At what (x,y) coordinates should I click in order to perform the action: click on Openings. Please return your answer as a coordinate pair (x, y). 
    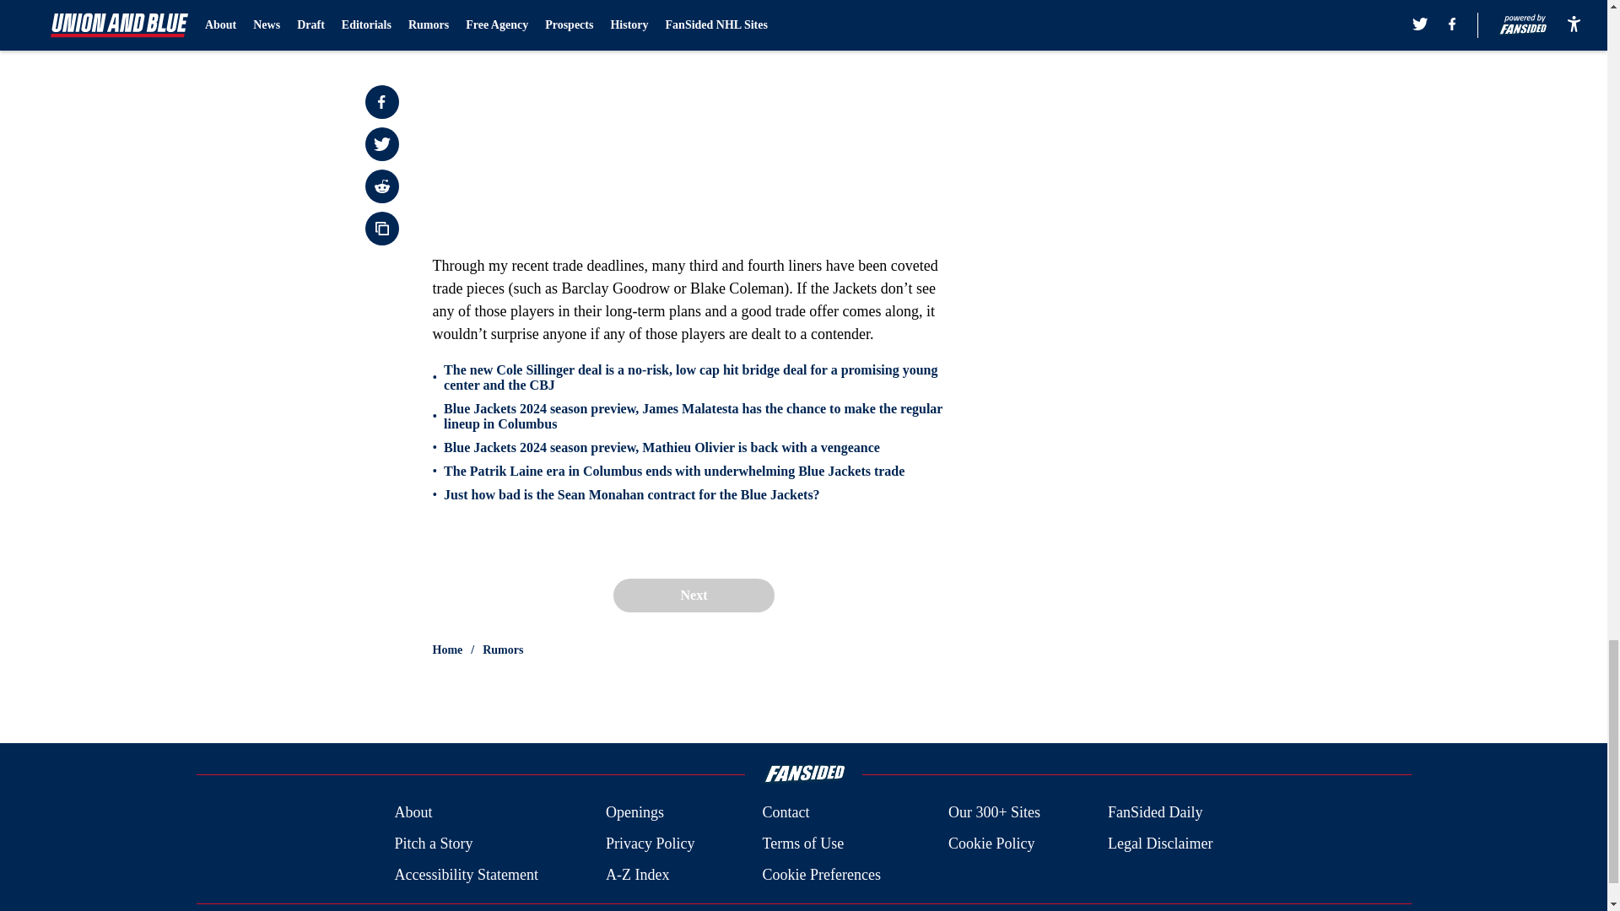
    Looking at the image, I should click on (634, 813).